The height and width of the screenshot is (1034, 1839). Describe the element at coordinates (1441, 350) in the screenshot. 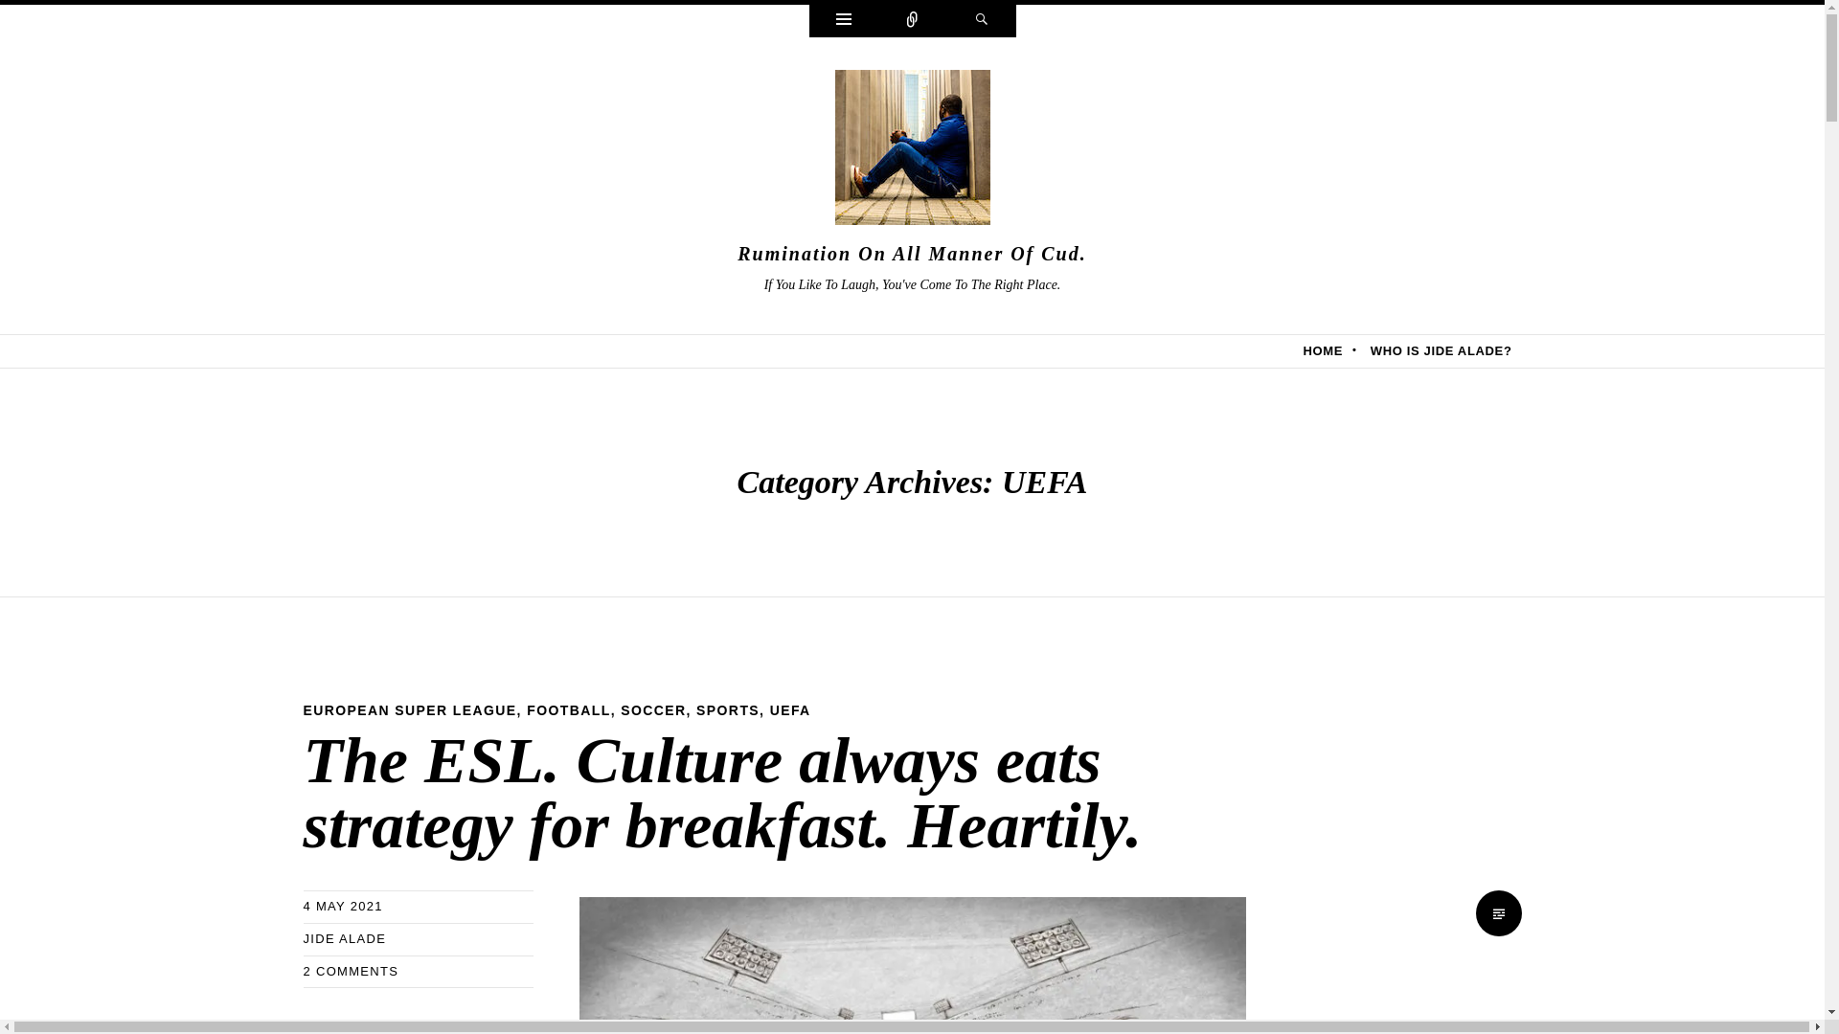

I see `WHO IS JIDE ALADE?` at that location.